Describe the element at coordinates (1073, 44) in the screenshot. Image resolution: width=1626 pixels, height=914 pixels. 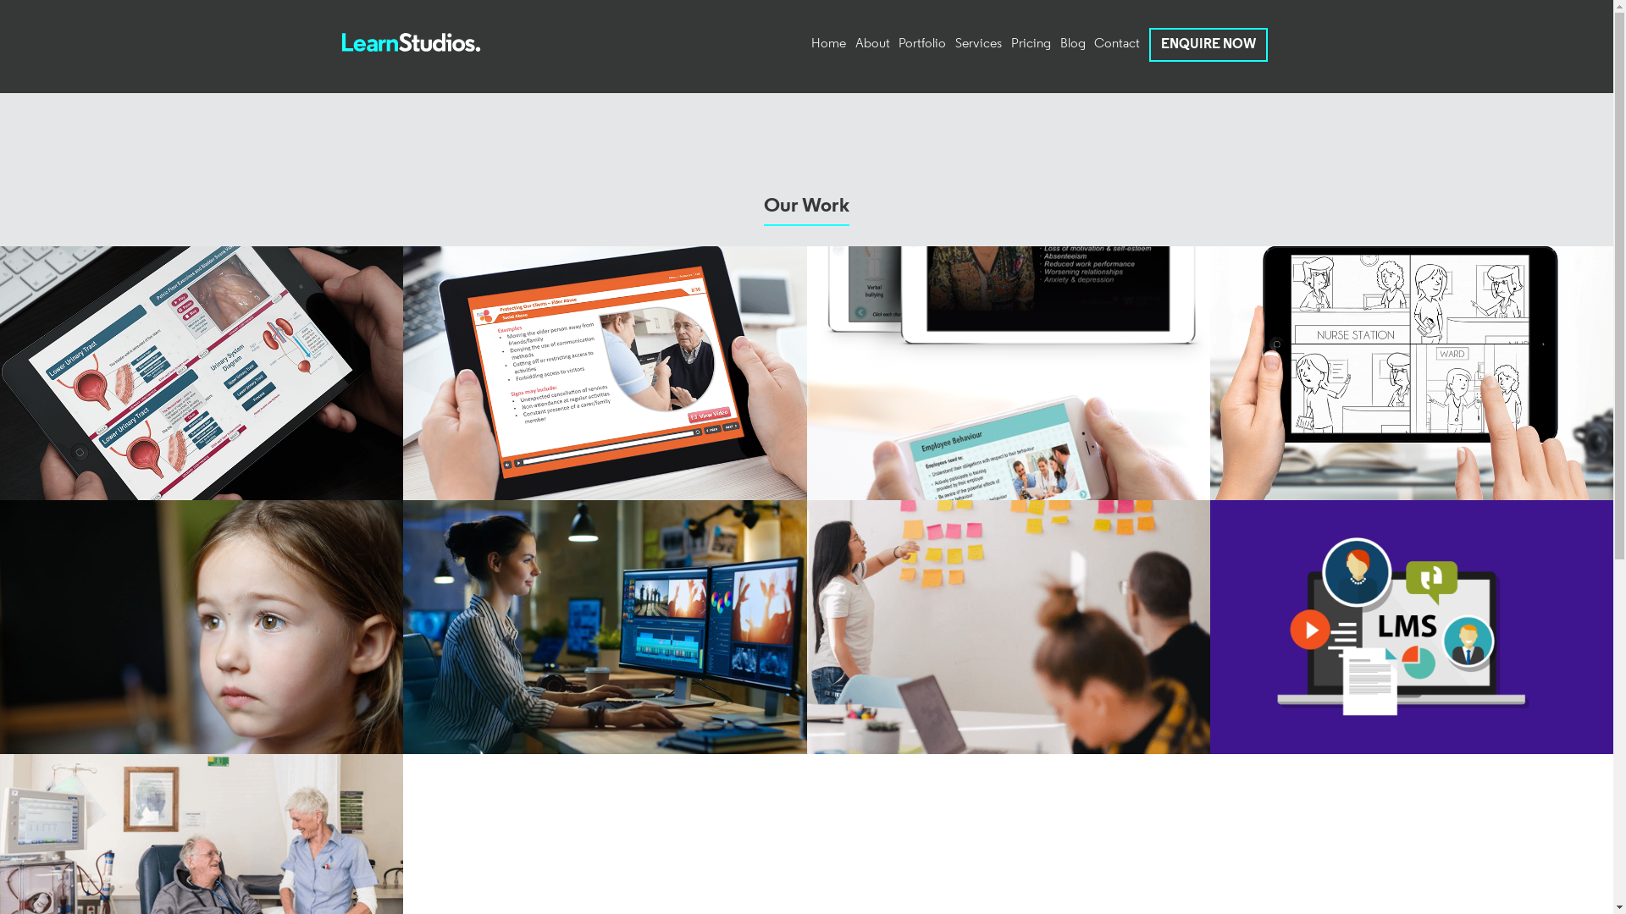
I see `Blog` at that location.